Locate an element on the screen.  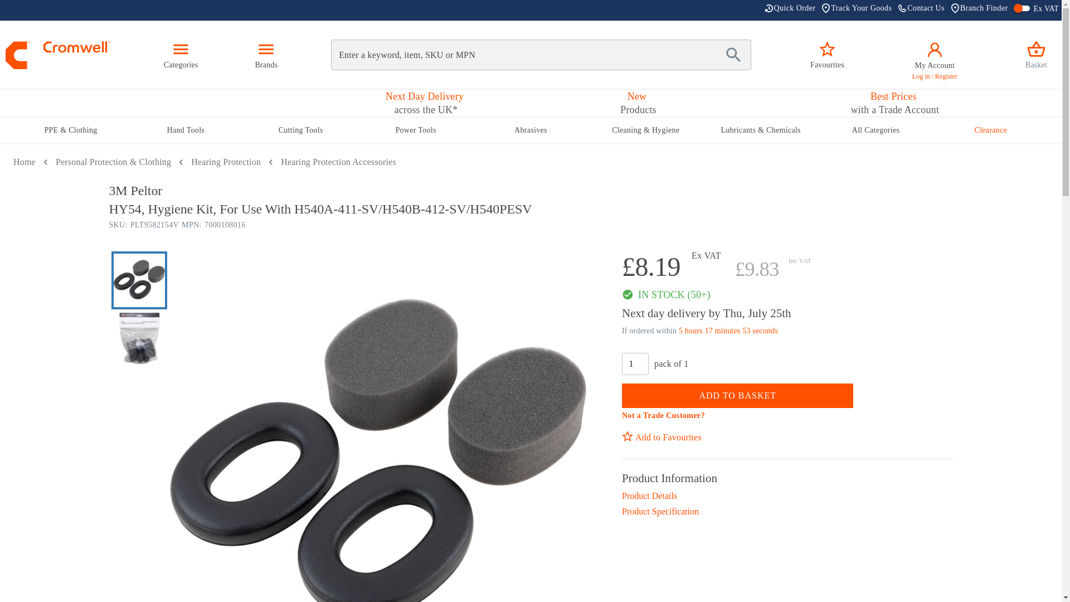
Categories is located at coordinates (531, 191).